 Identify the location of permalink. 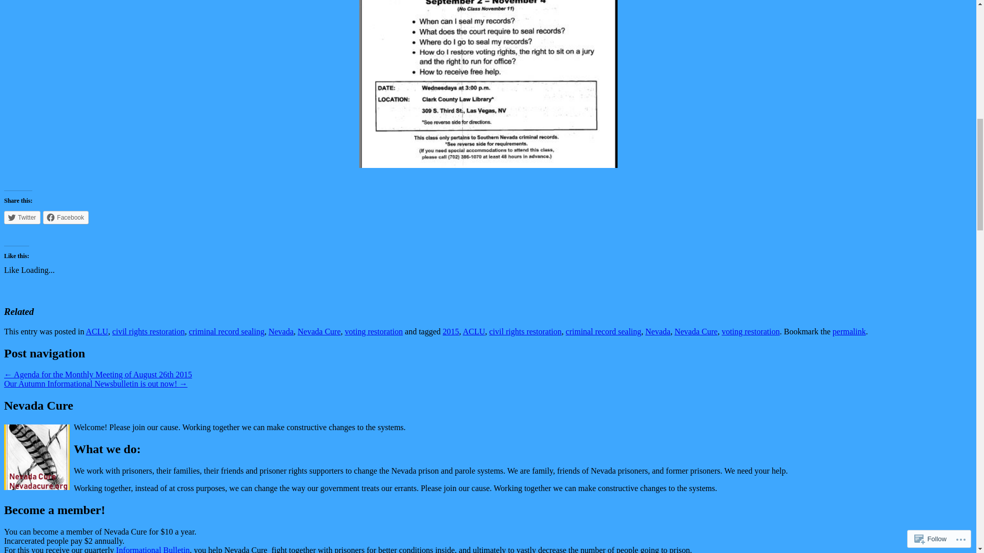
(849, 331).